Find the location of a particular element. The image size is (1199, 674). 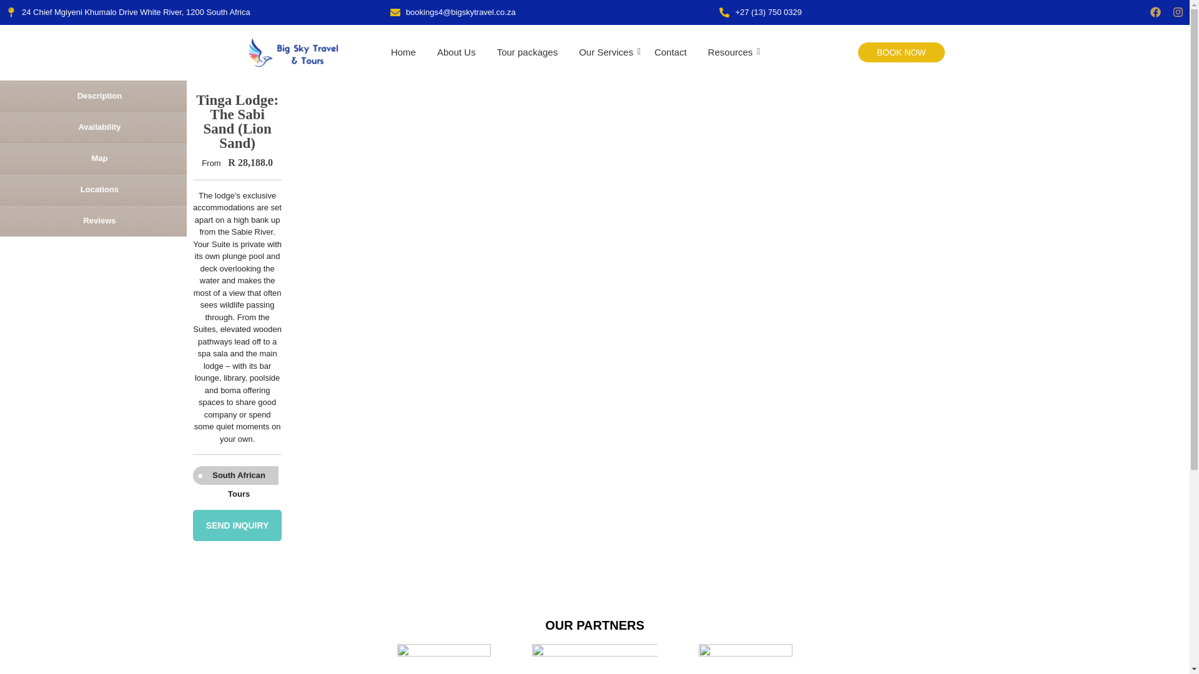

Description is located at coordinates (94, 95).